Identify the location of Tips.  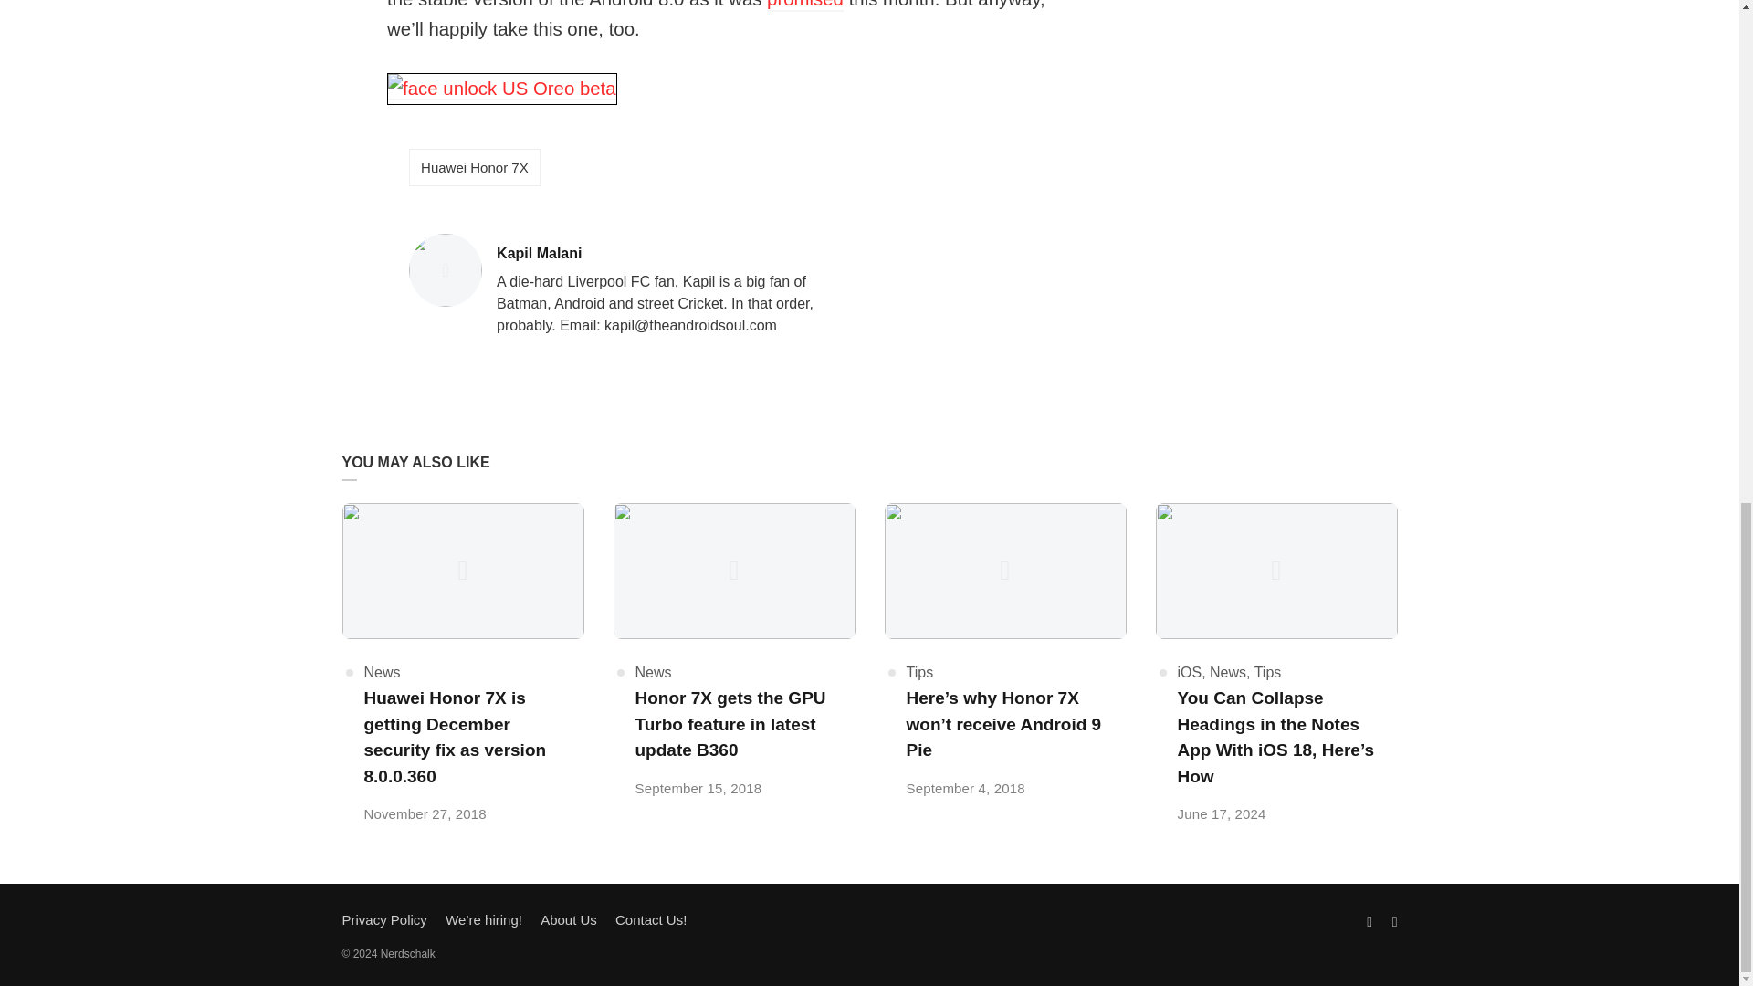
(381, 672).